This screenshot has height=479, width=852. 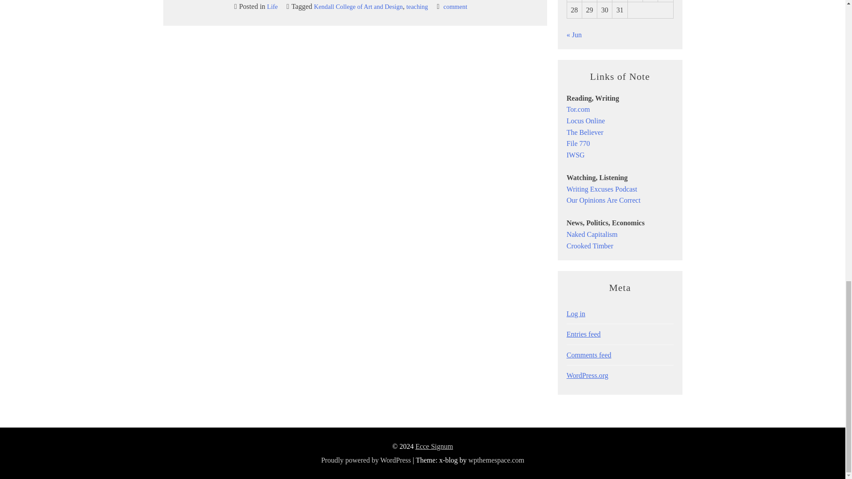 What do you see at coordinates (585, 132) in the screenshot?
I see `The Believer` at bounding box center [585, 132].